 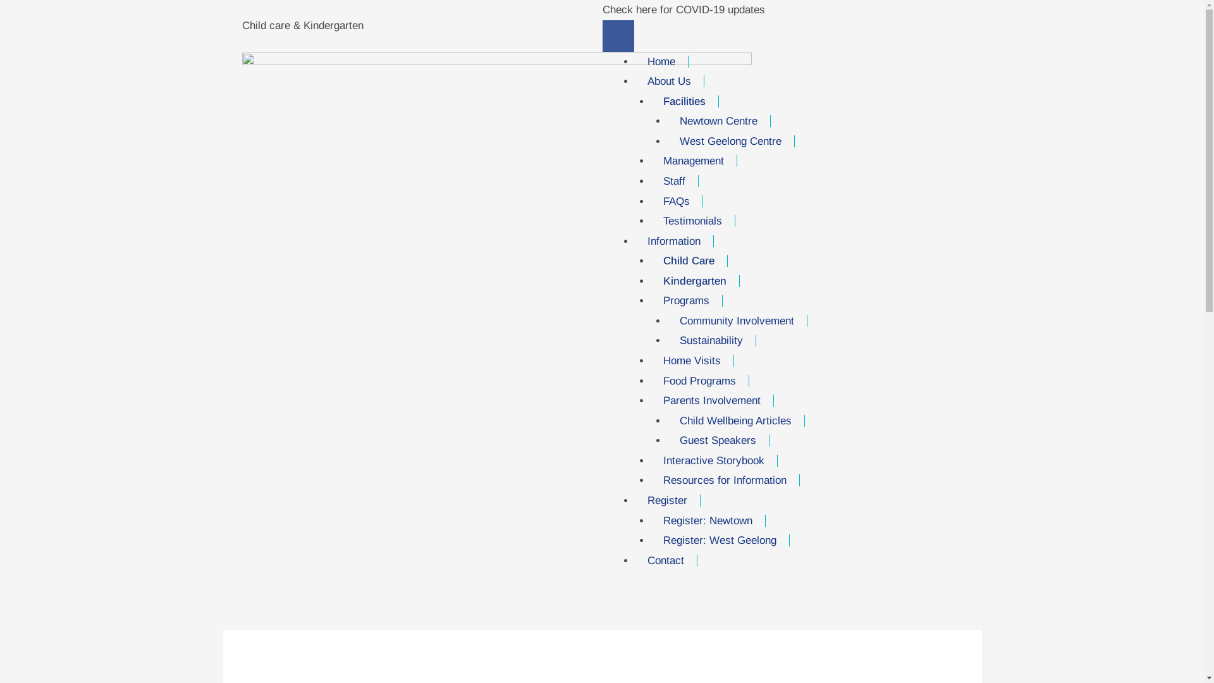 I want to click on Guest Speakers, so click(x=718, y=440).